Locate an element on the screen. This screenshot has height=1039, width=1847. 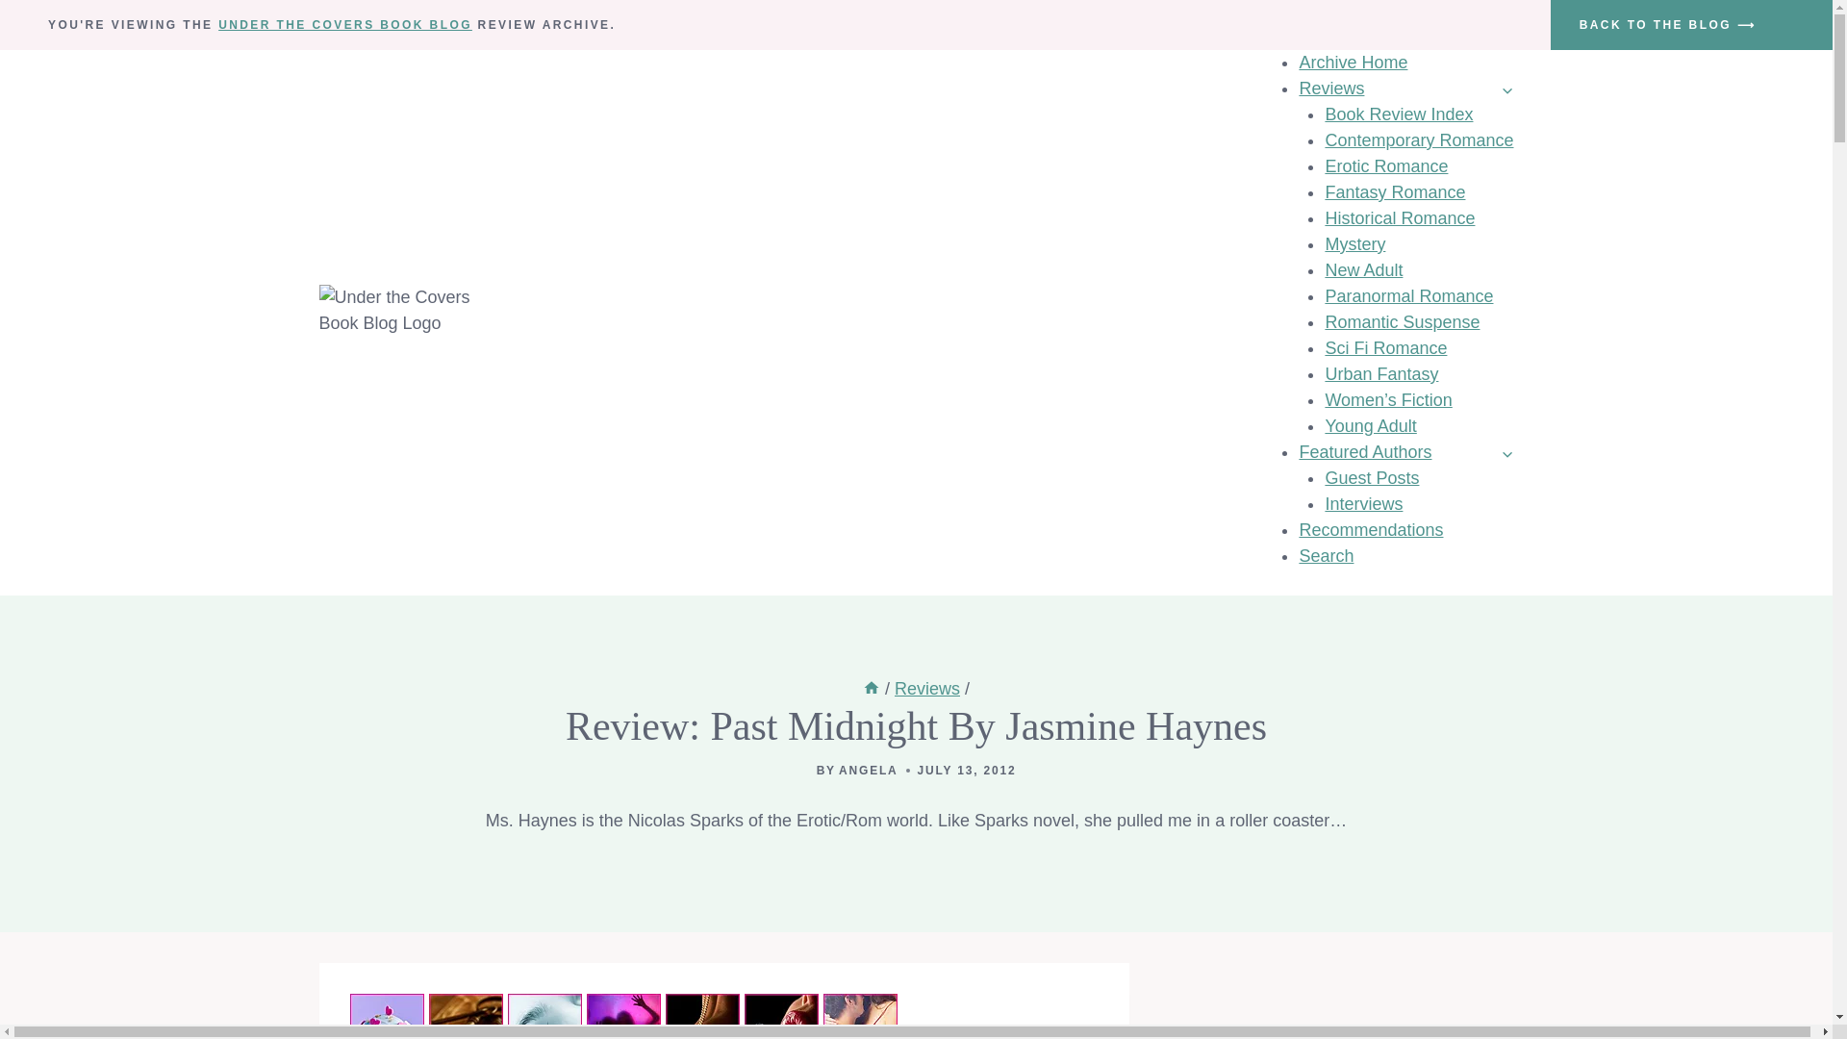
Young Adult is located at coordinates (1370, 425).